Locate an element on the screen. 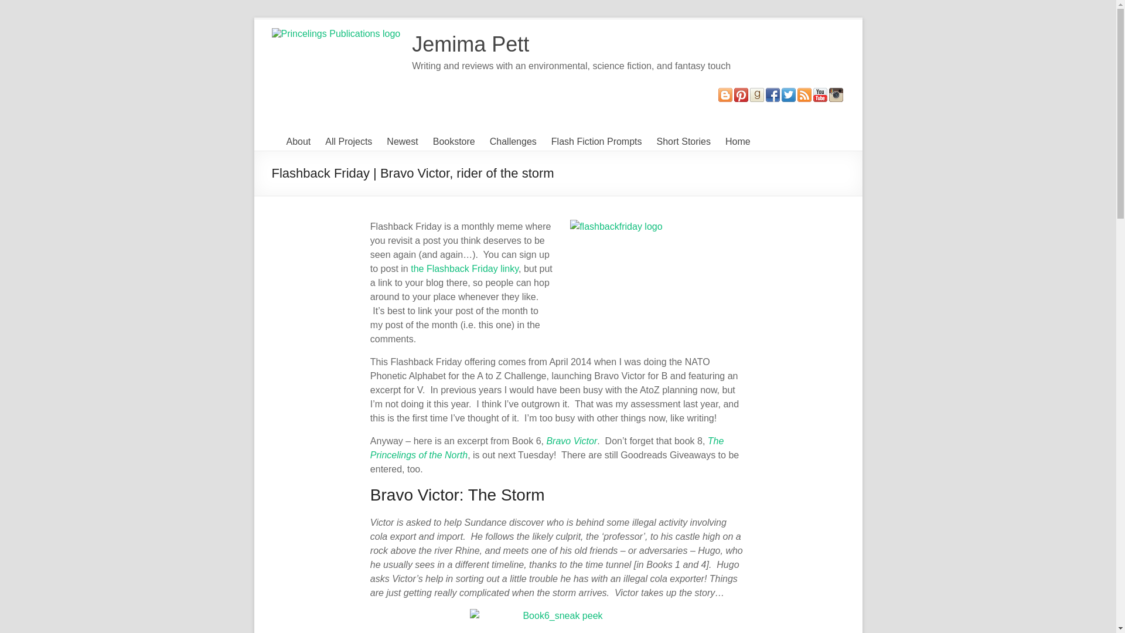 The height and width of the screenshot is (633, 1125). Newest is located at coordinates (402, 142).